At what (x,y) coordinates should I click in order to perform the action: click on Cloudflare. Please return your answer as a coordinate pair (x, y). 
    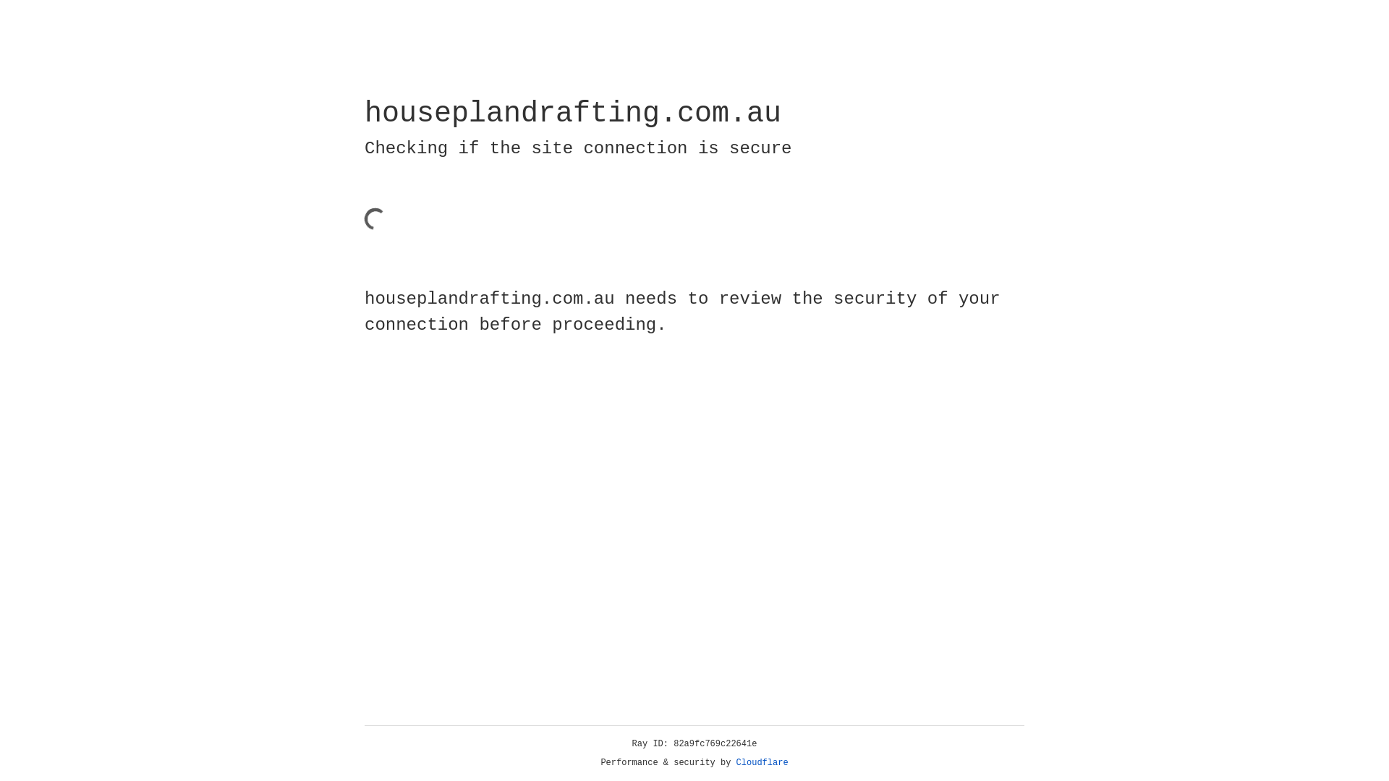
    Looking at the image, I should click on (763, 763).